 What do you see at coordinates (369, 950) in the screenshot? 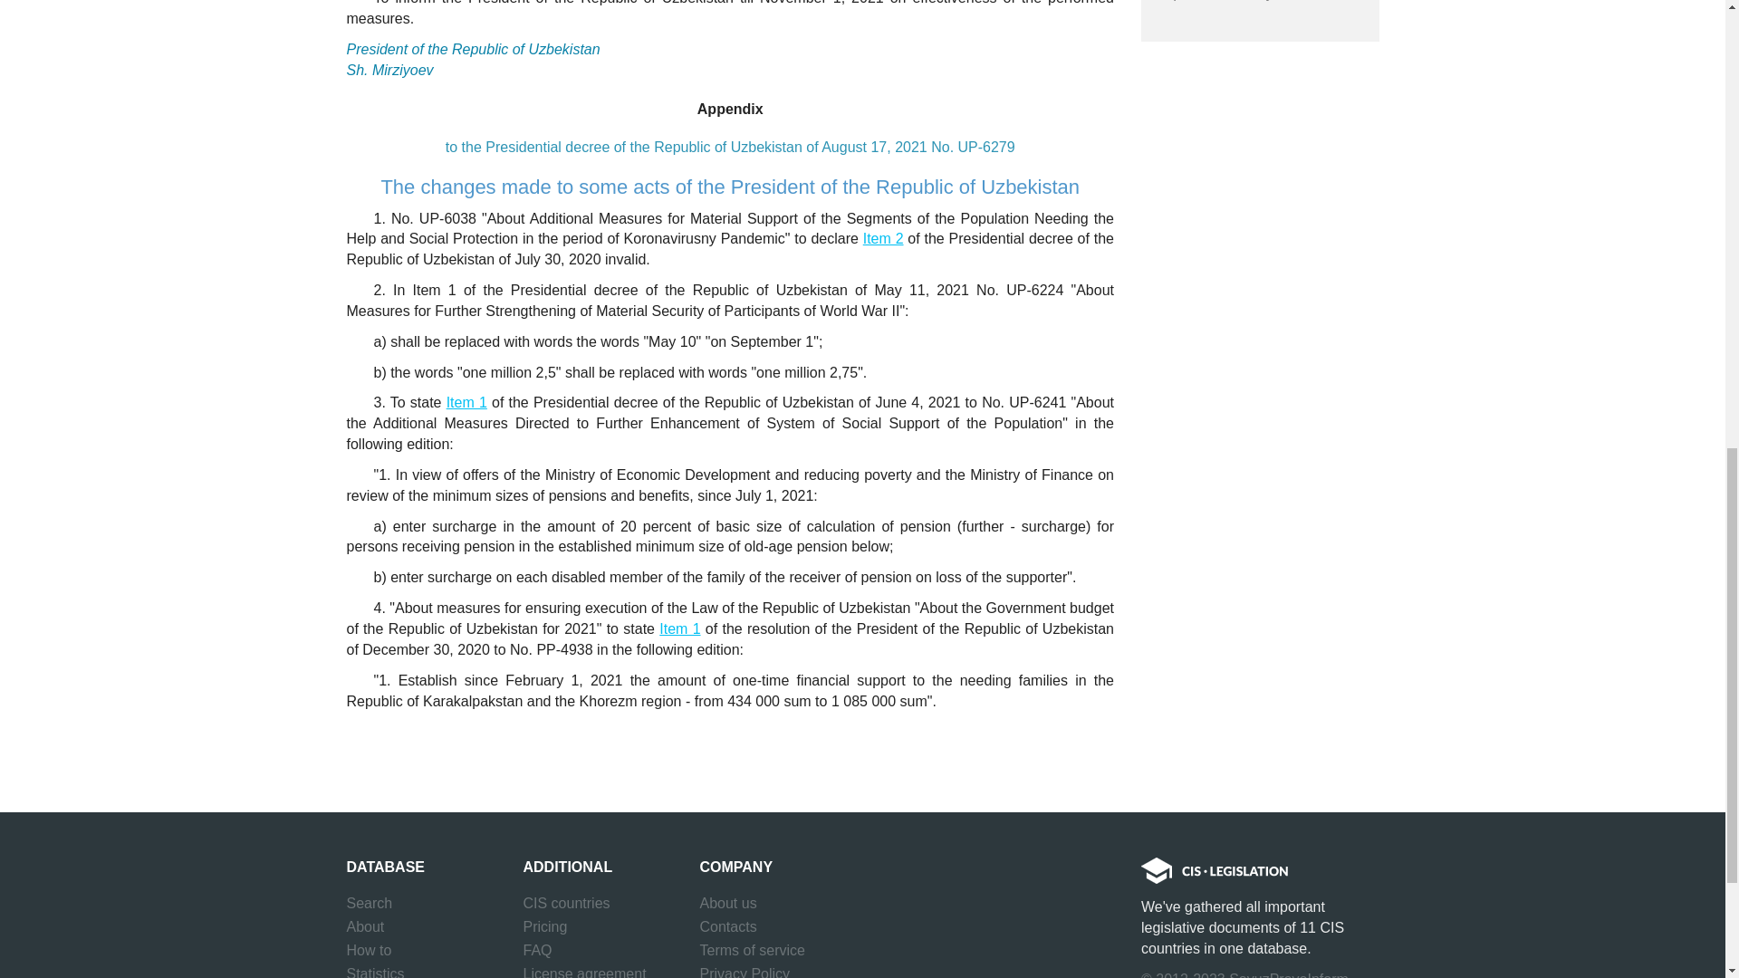
I see `How to` at bounding box center [369, 950].